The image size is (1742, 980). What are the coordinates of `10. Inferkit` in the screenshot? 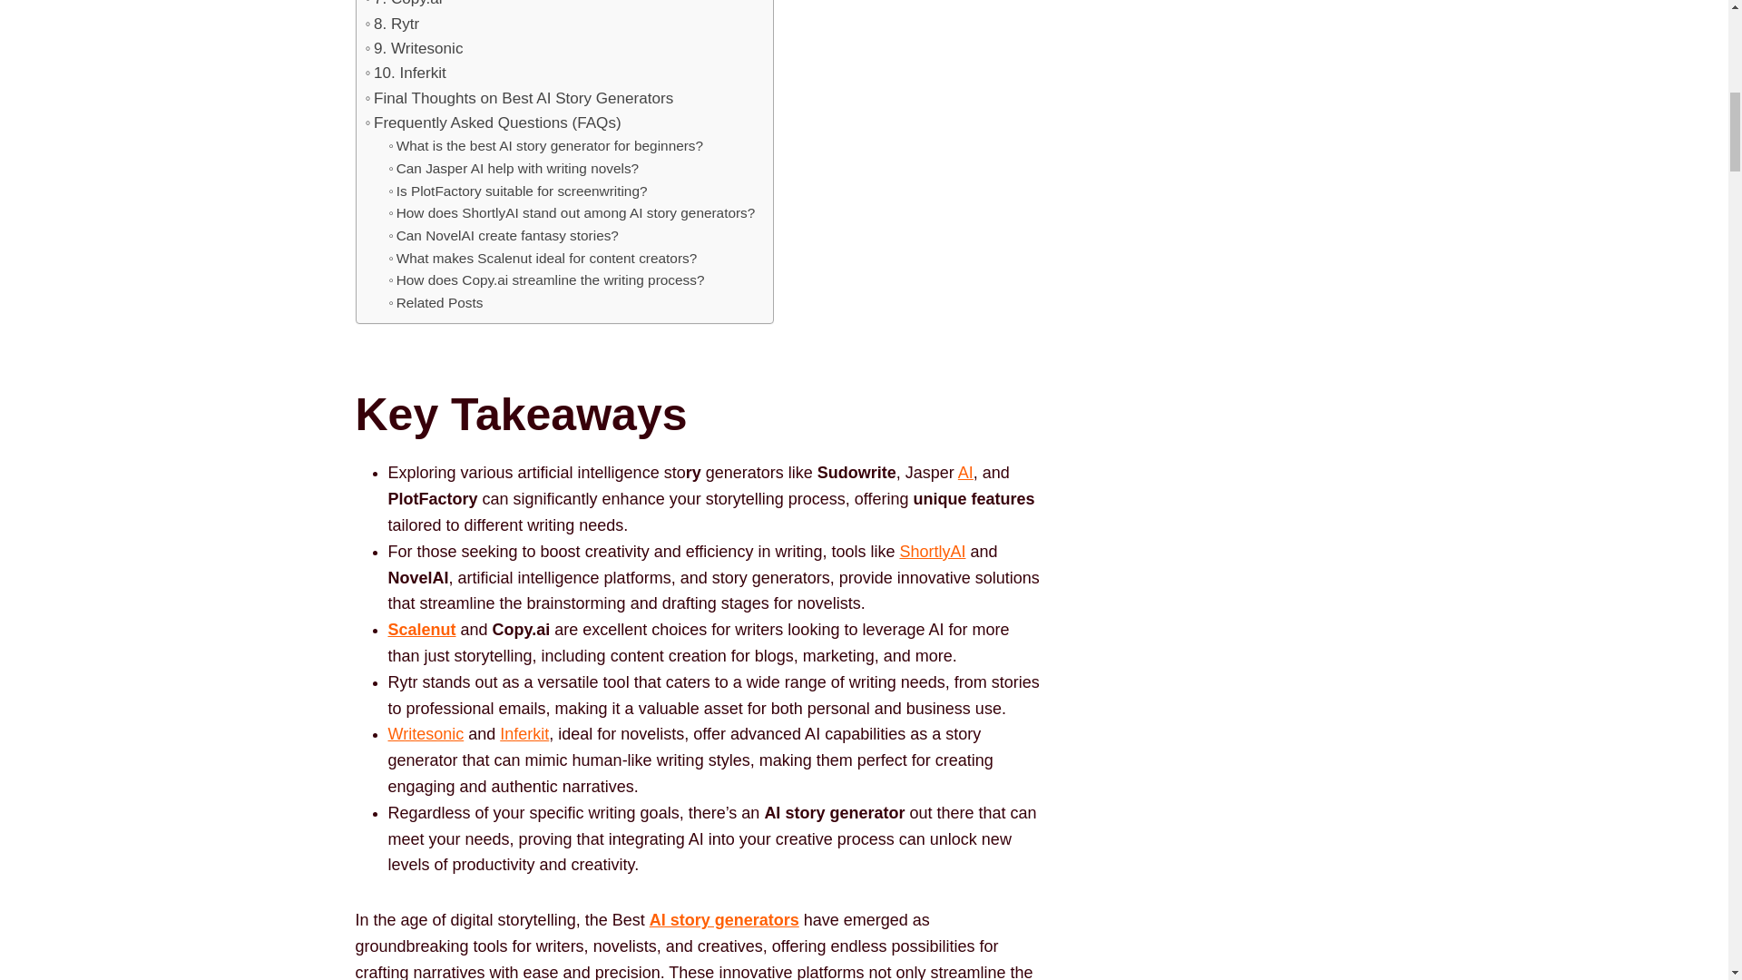 It's located at (405, 73).